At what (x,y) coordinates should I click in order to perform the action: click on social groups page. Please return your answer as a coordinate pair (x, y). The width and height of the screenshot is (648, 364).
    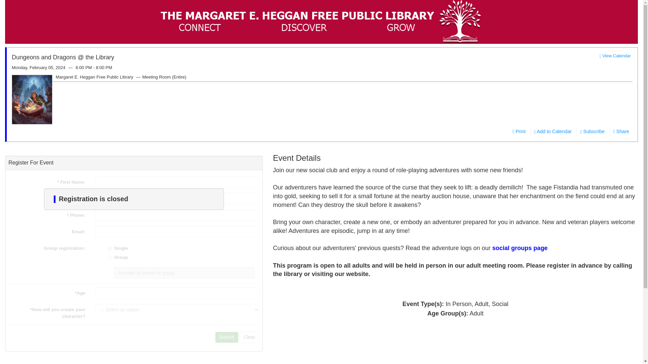
    Looking at the image, I should click on (520, 248).